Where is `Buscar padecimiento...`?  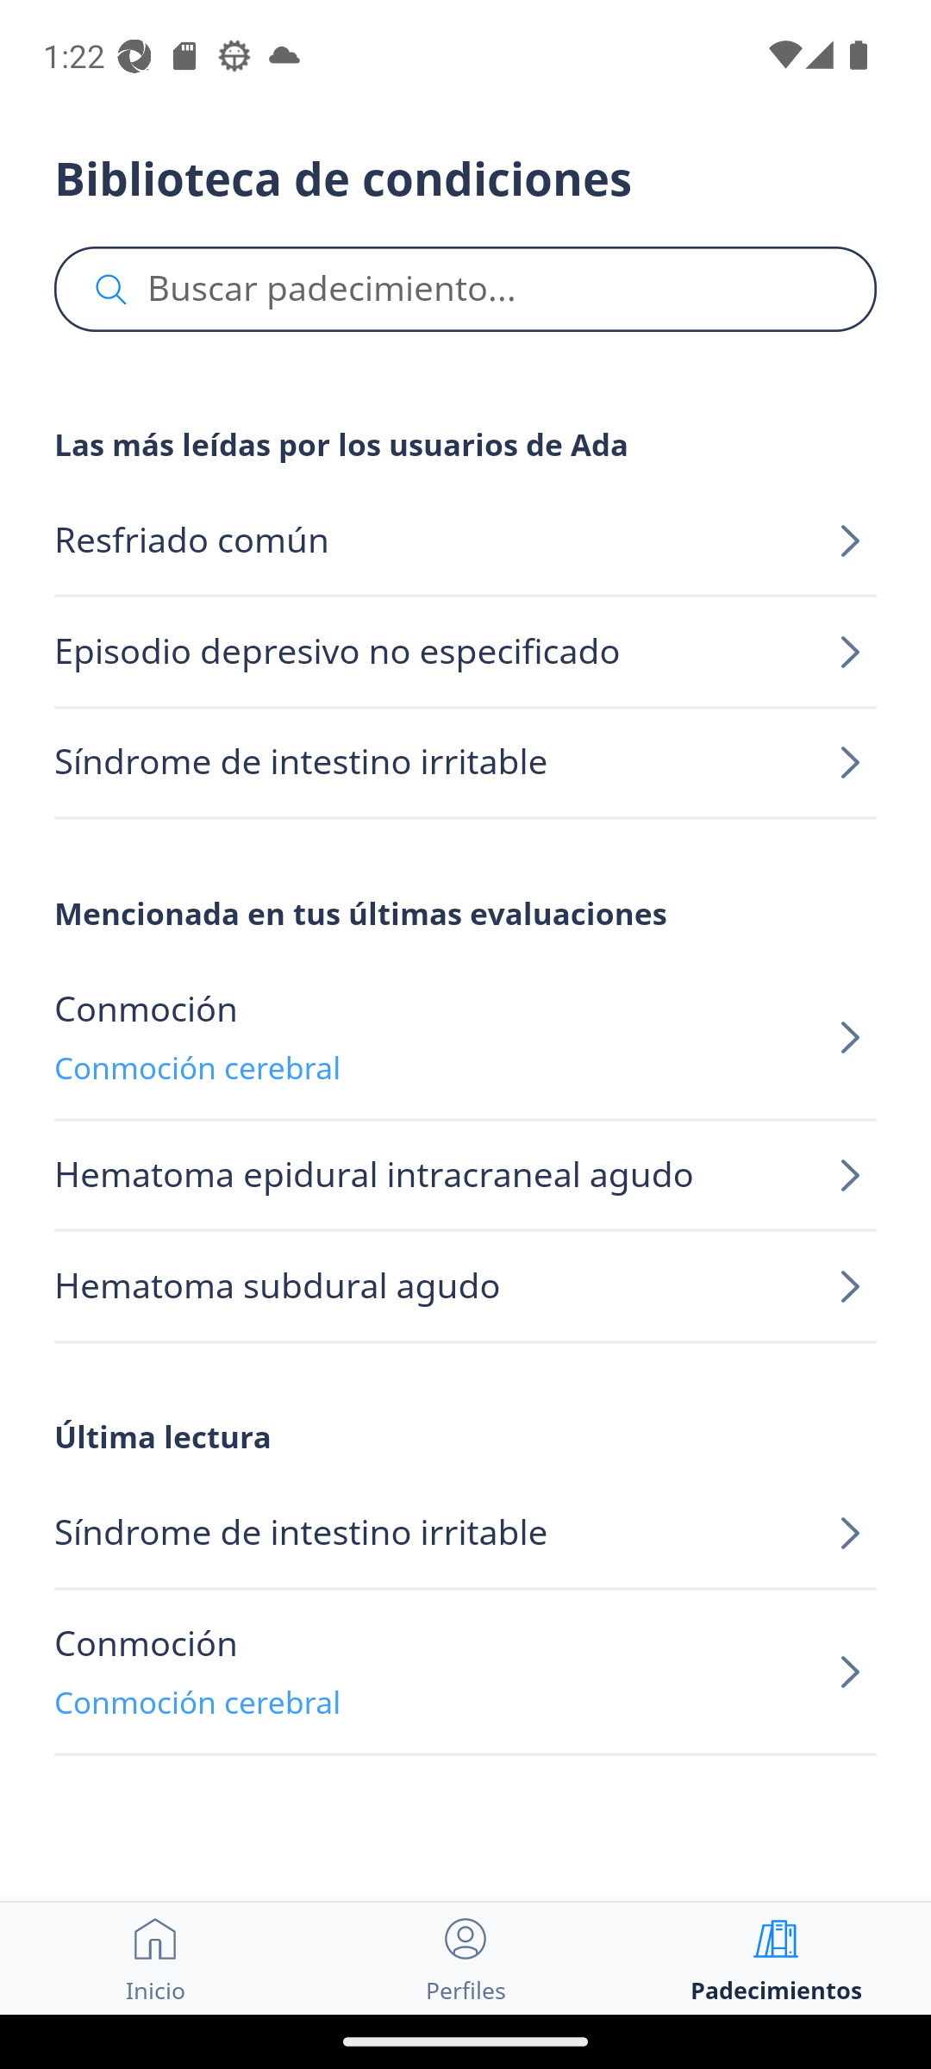
Buscar padecimiento... is located at coordinates (465, 290).